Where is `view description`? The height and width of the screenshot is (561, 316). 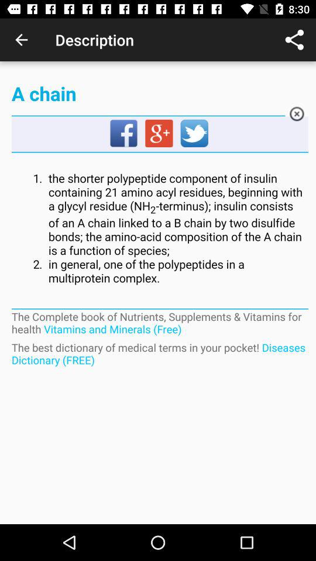 view description is located at coordinates (159, 228).